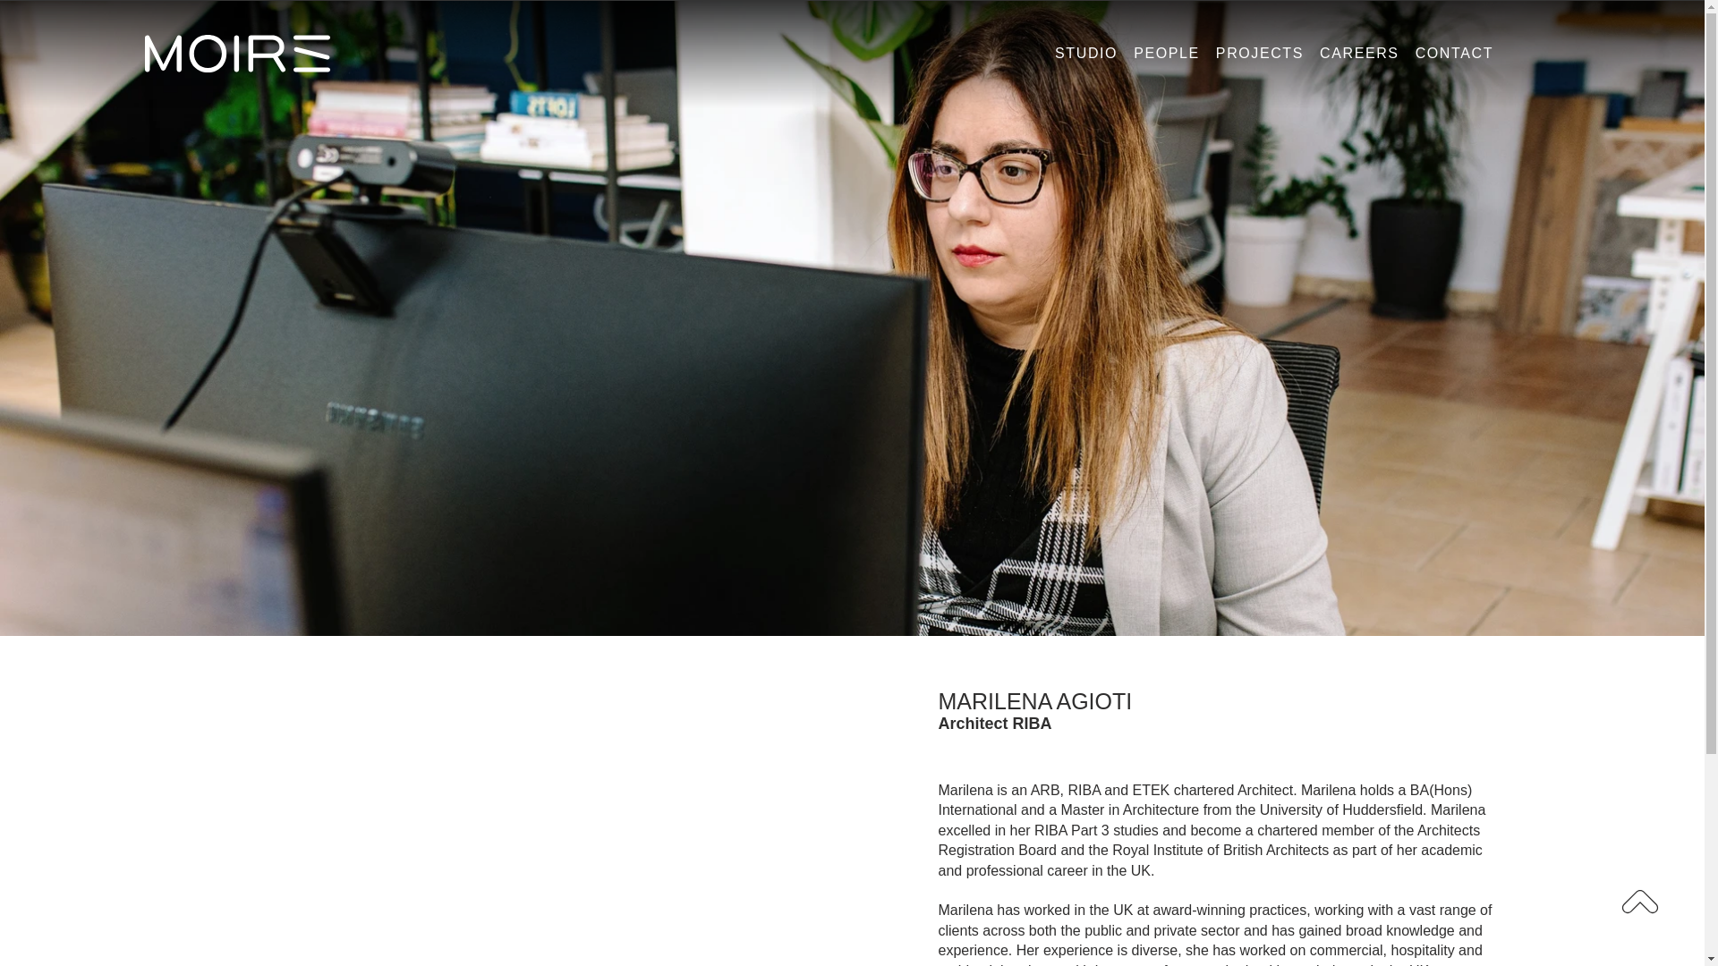  What do you see at coordinates (1082, 54) in the screenshot?
I see `STUDIO` at bounding box center [1082, 54].